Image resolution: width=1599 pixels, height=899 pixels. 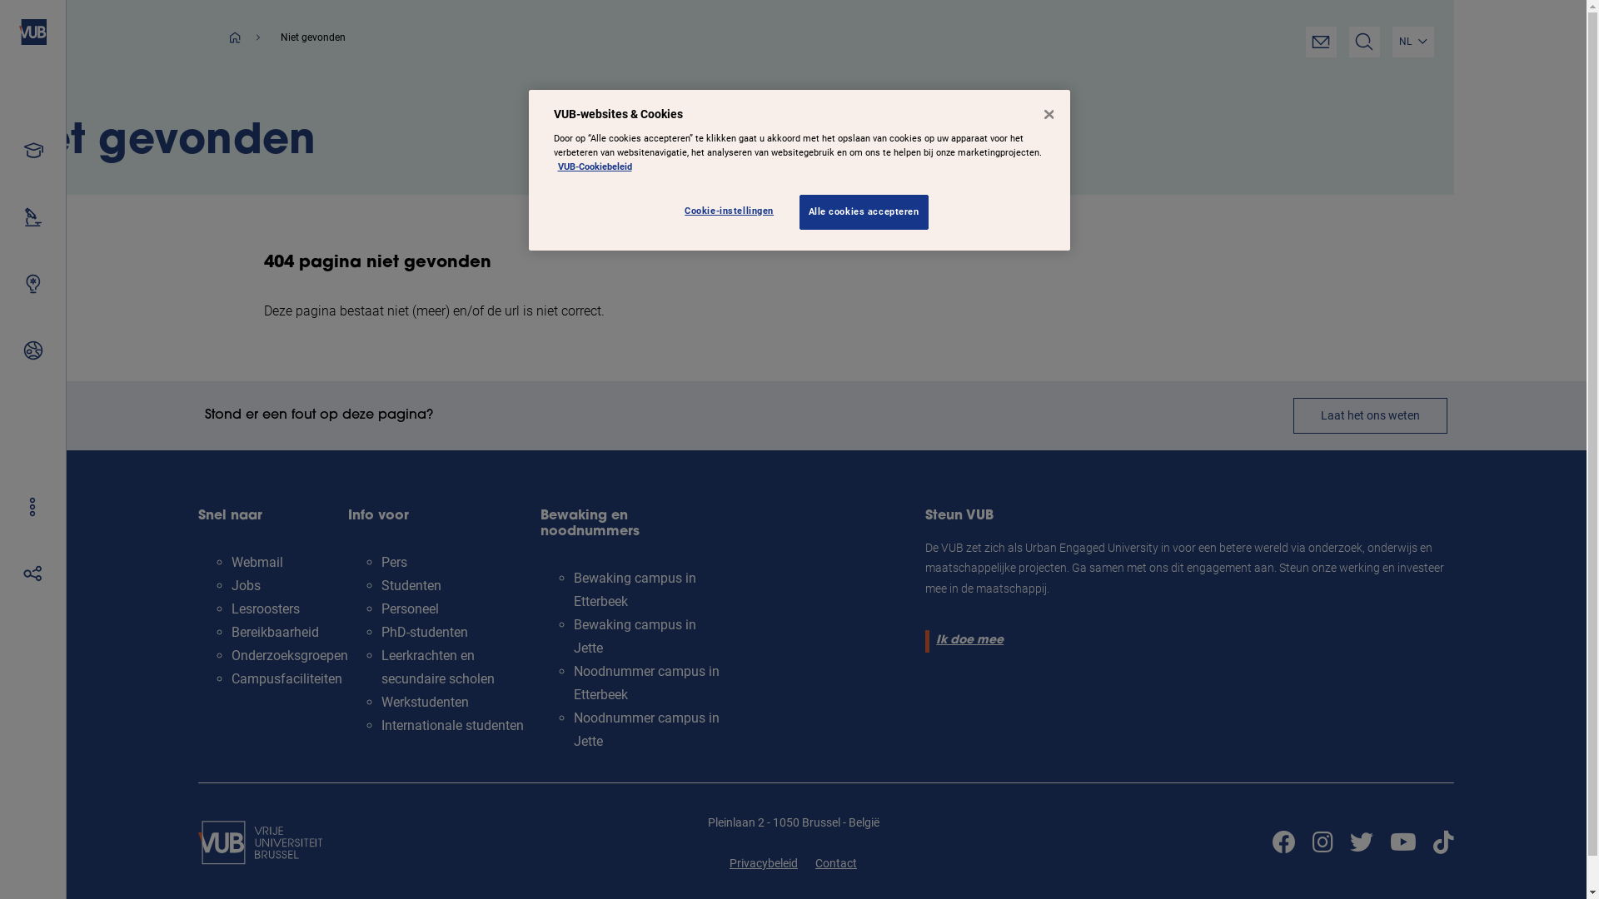 What do you see at coordinates (1284, 842) in the screenshot?
I see `Open de facebook pagina van VUB` at bounding box center [1284, 842].